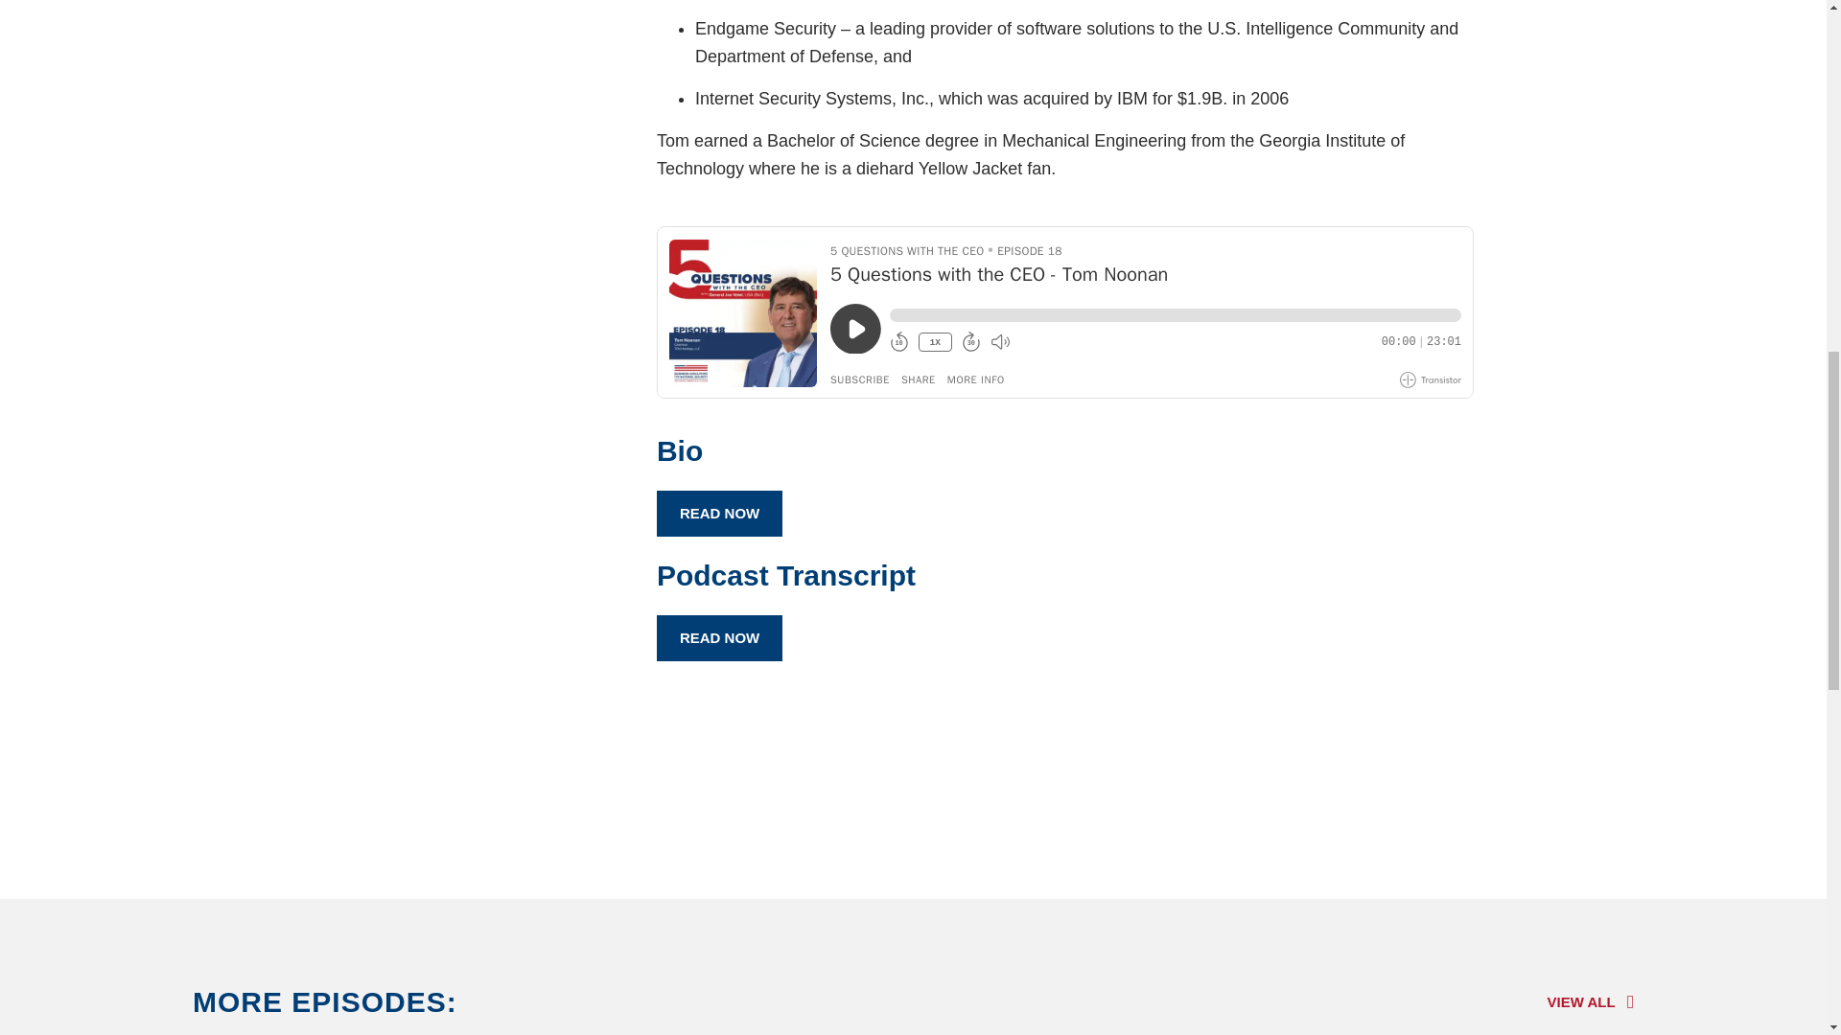  Describe the element at coordinates (913, 781) in the screenshot. I see `Google Podcasts Listen Banner V2 275w` at that location.